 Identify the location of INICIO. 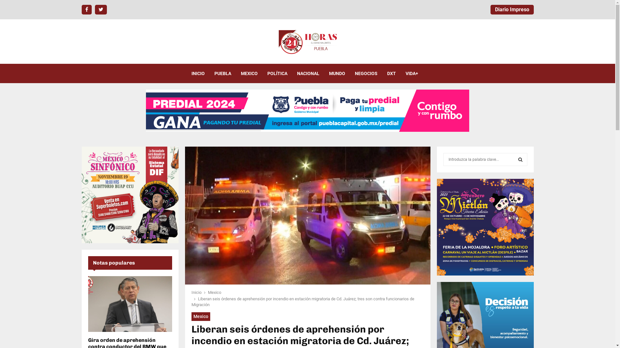
(198, 73).